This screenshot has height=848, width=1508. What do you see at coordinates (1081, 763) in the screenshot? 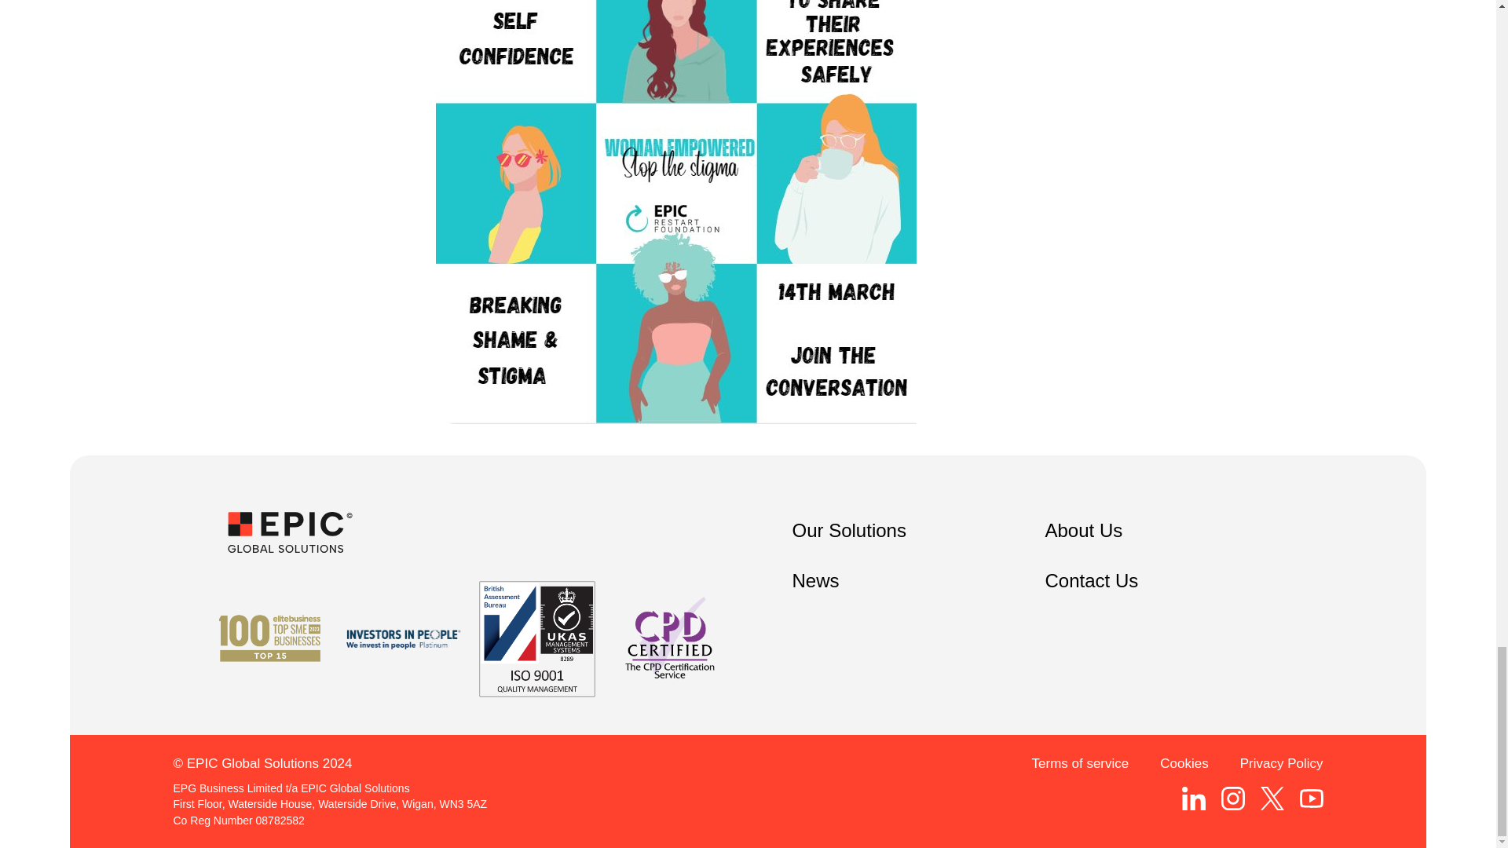
I see `Terms of service` at bounding box center [1081, 763].